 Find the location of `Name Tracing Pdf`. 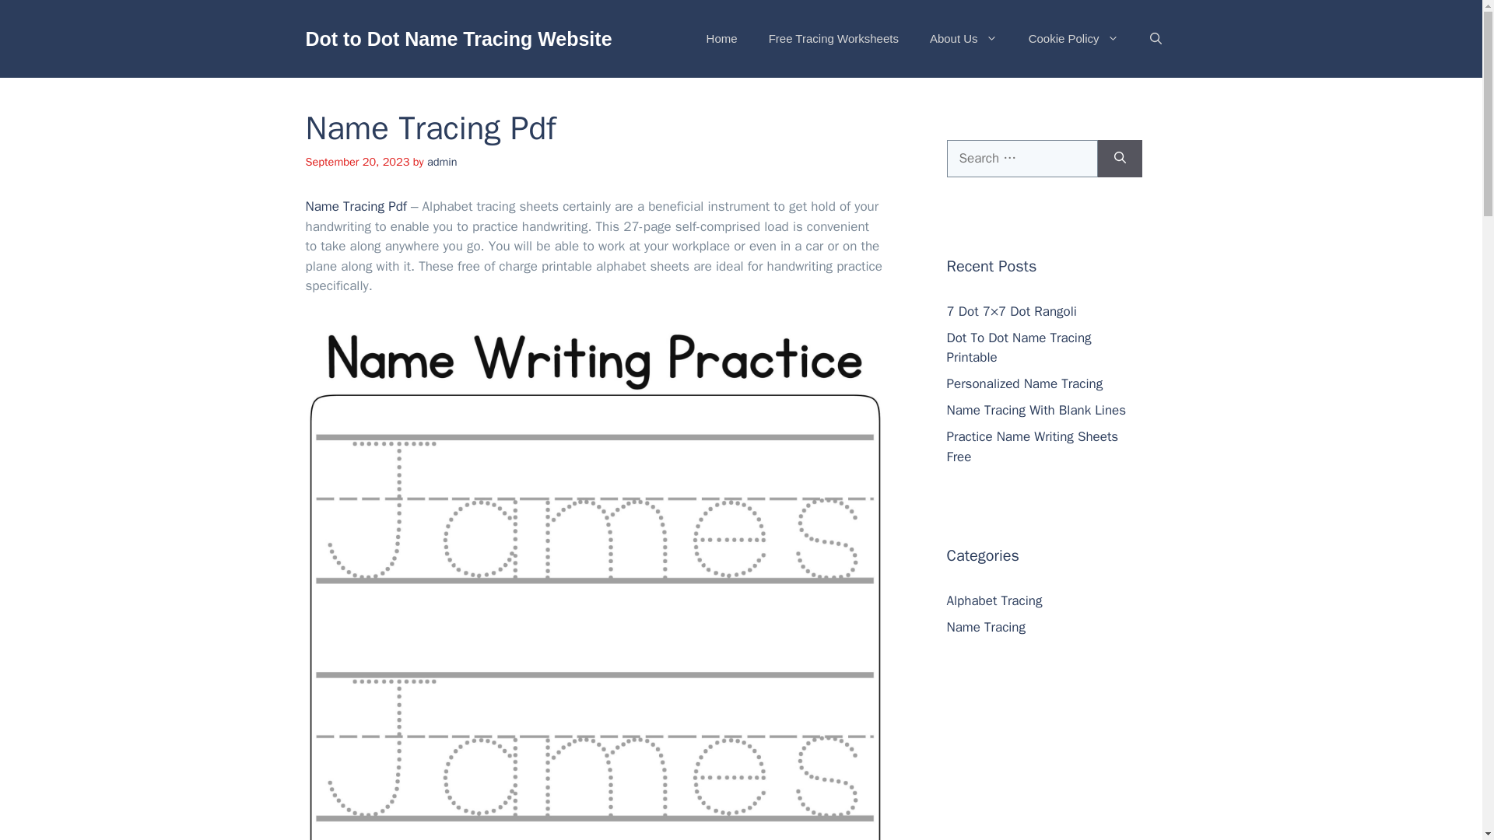

Name Tracing Pdf is located at coordinates (355, 206).